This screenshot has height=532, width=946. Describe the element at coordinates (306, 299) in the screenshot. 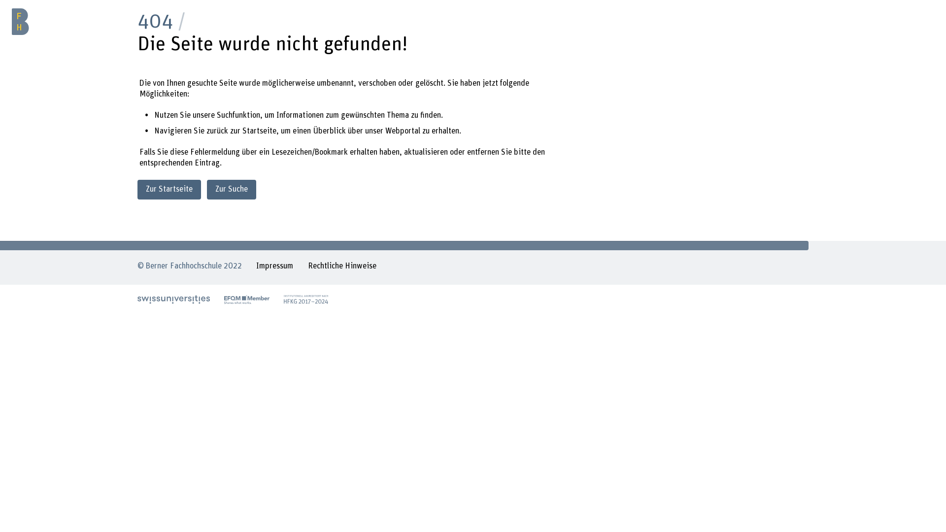

I see `Akkreditierung` at that location.